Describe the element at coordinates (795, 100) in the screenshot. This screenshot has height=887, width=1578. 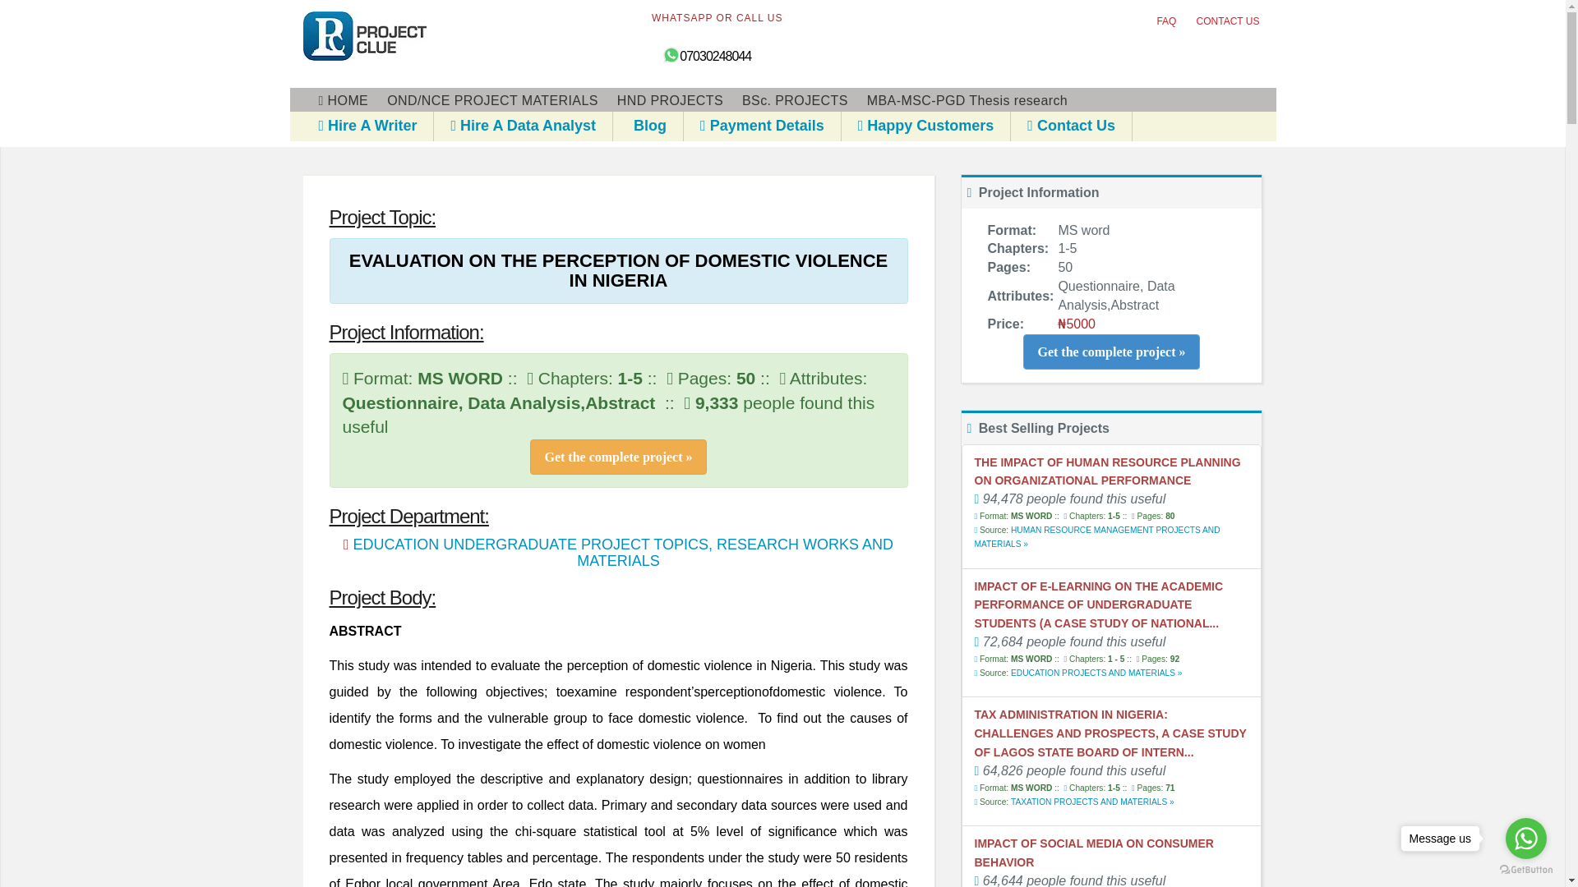
I see `BSc. PROJECTS` at that location.